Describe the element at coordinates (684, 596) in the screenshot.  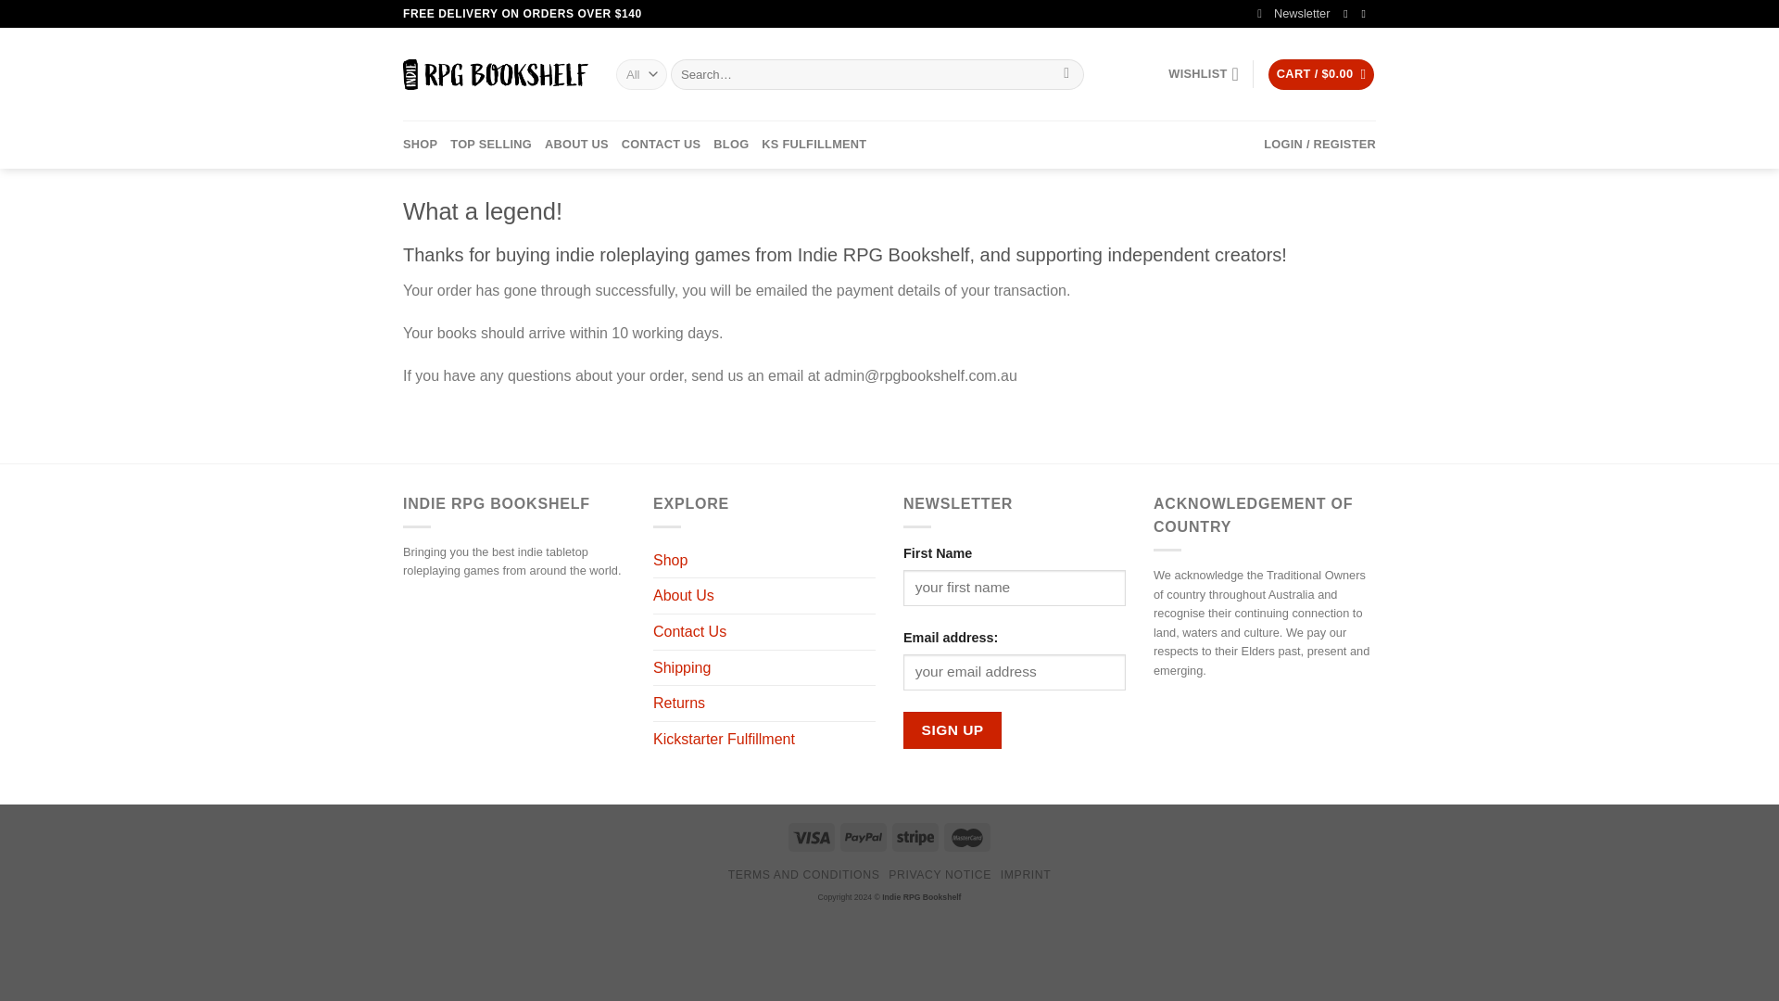
I see `About Us` at that location.